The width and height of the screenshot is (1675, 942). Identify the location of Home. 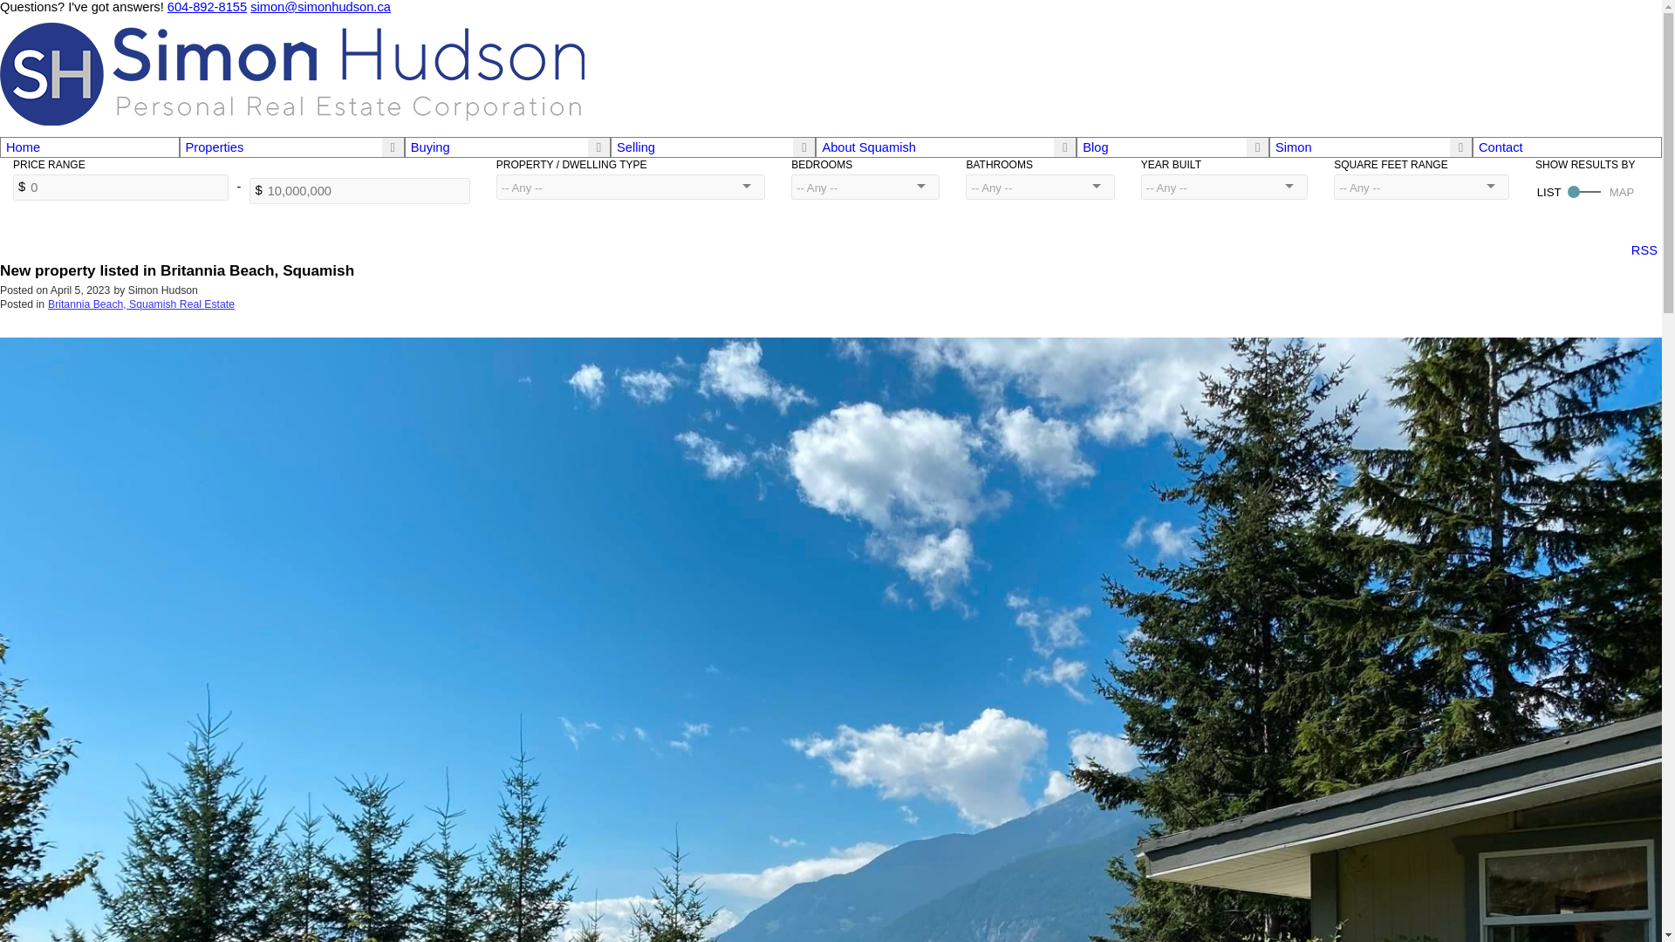
(90, 147).